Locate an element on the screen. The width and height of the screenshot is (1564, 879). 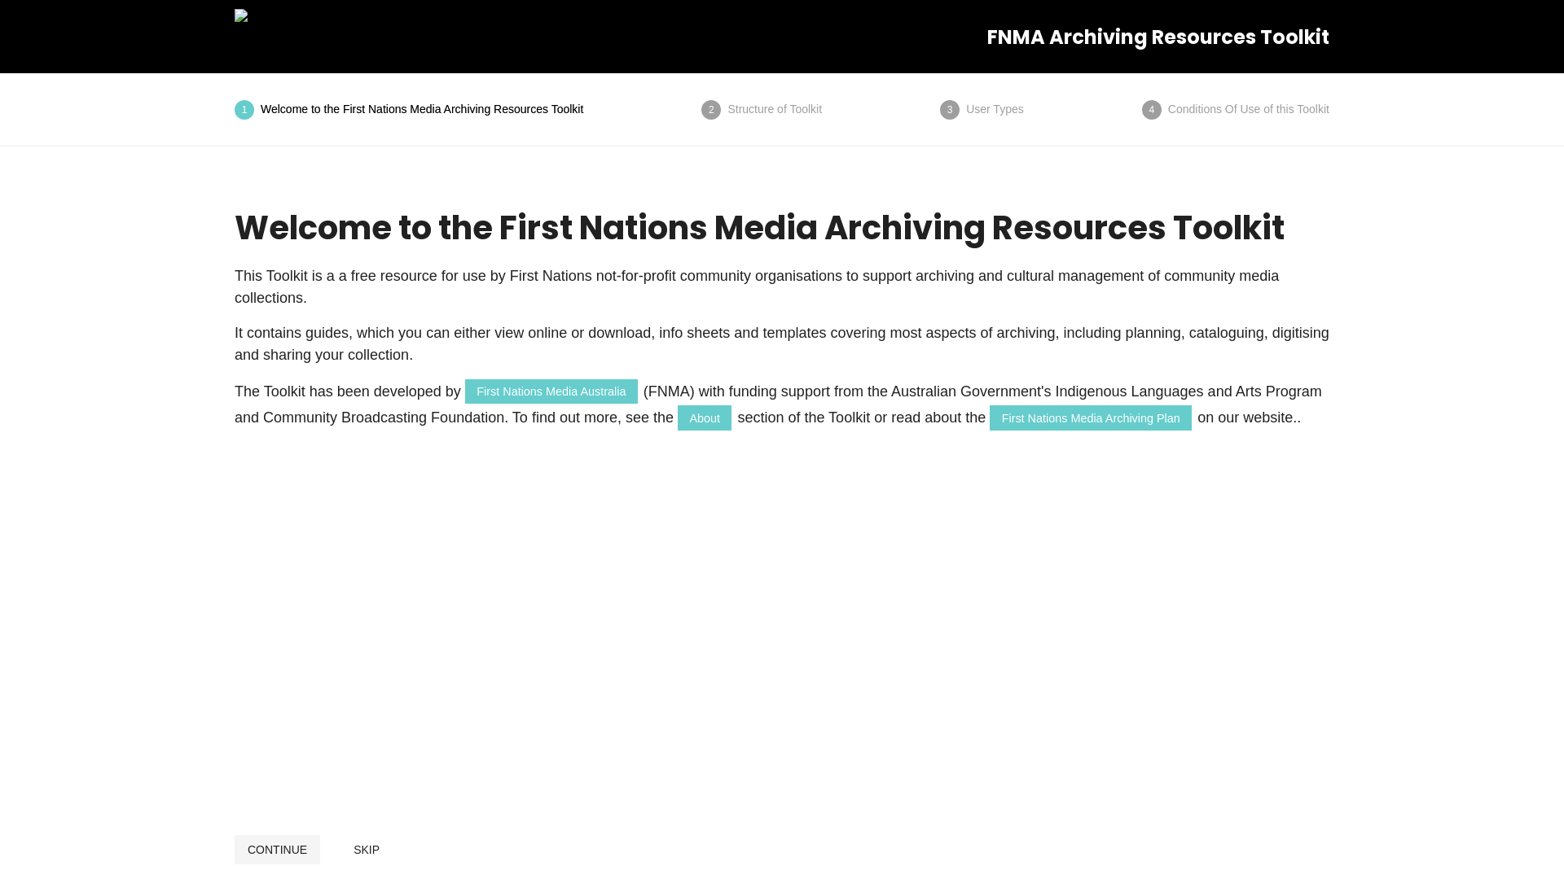
CONTINUE is located at coordinates (277, 850).